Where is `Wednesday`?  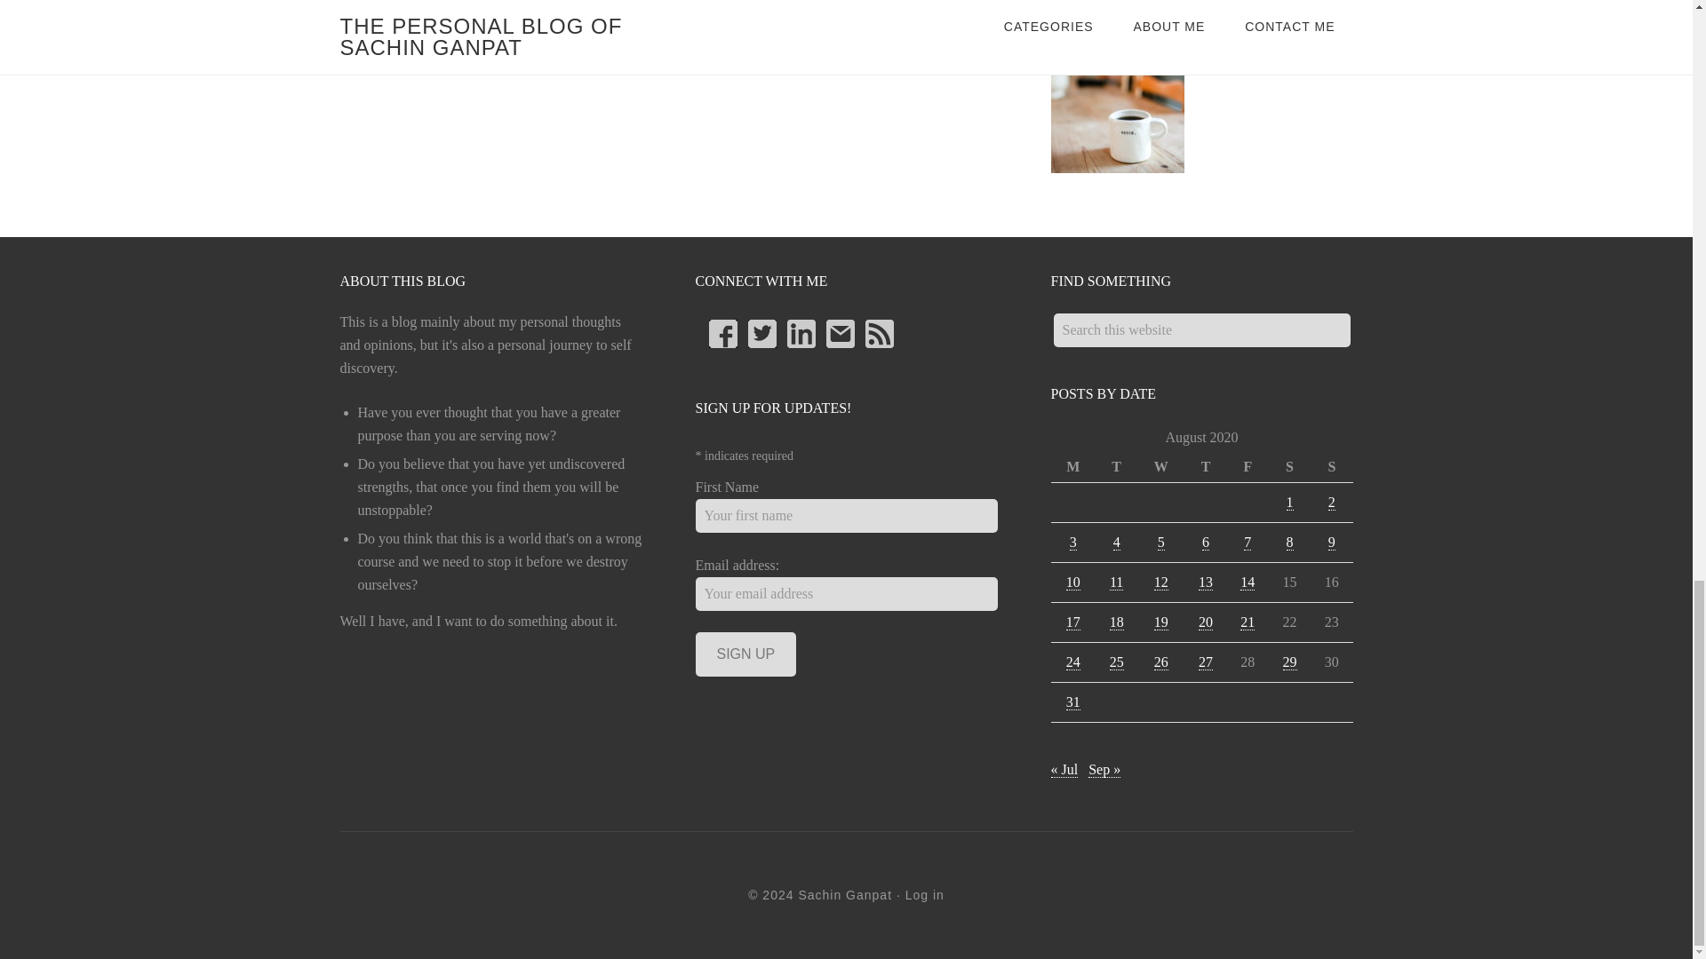 Wednesday is located at coordinates (1160, 467).